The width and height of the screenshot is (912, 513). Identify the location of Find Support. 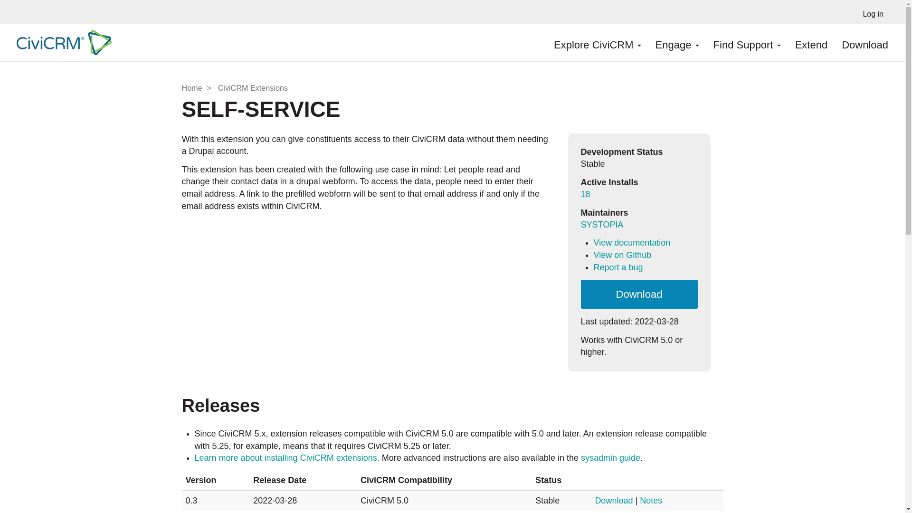
(747, 42).